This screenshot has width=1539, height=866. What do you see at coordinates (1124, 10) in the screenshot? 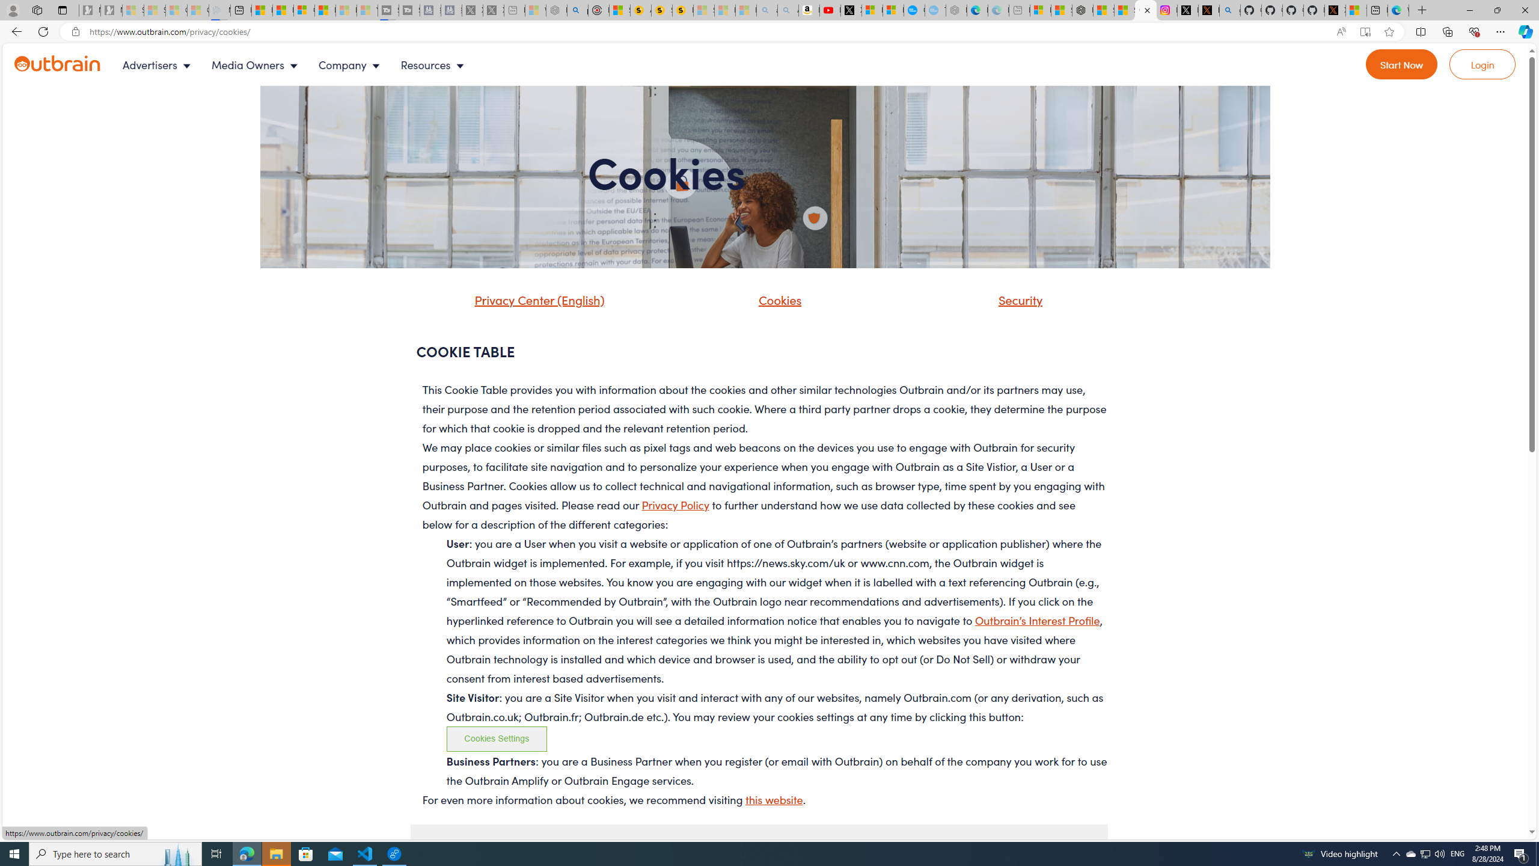
I see `Shanghai, China Weather trends | Microsoft Weather` at bounding box center [1124, 10].